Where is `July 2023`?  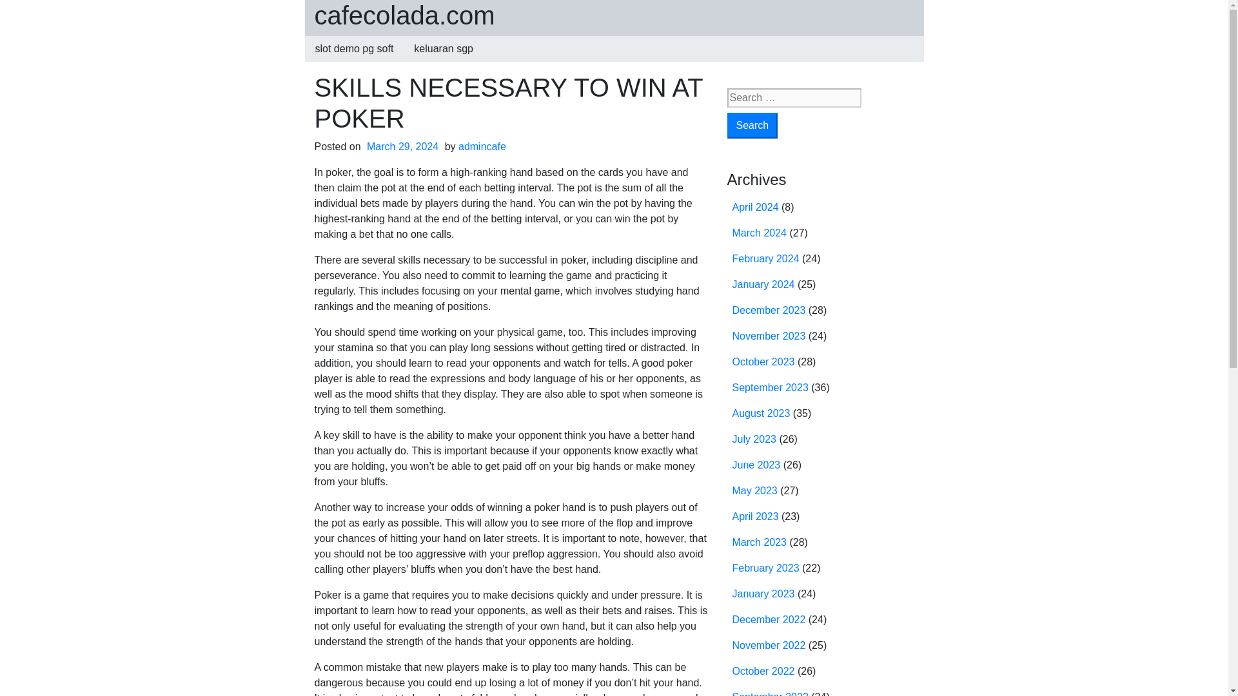 July 2023 is located at coordinates (754, 439).